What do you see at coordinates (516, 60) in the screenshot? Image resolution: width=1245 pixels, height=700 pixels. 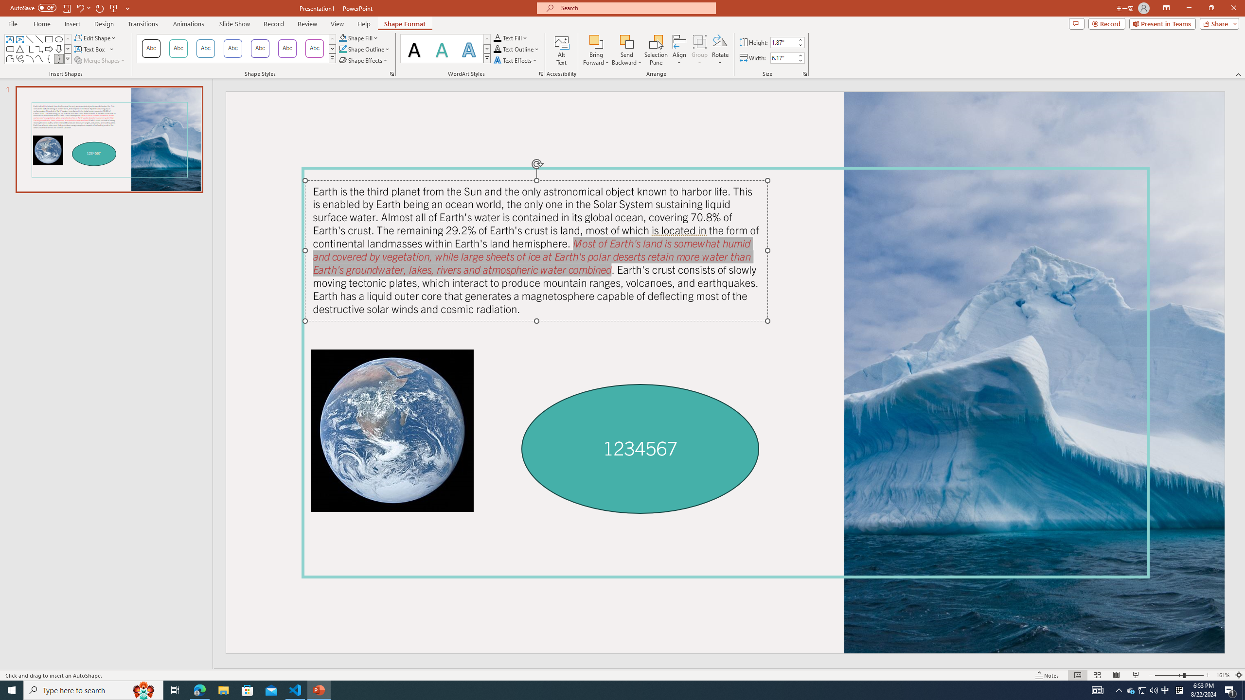 I see `Text Effects` at bounding box center [516, 60].